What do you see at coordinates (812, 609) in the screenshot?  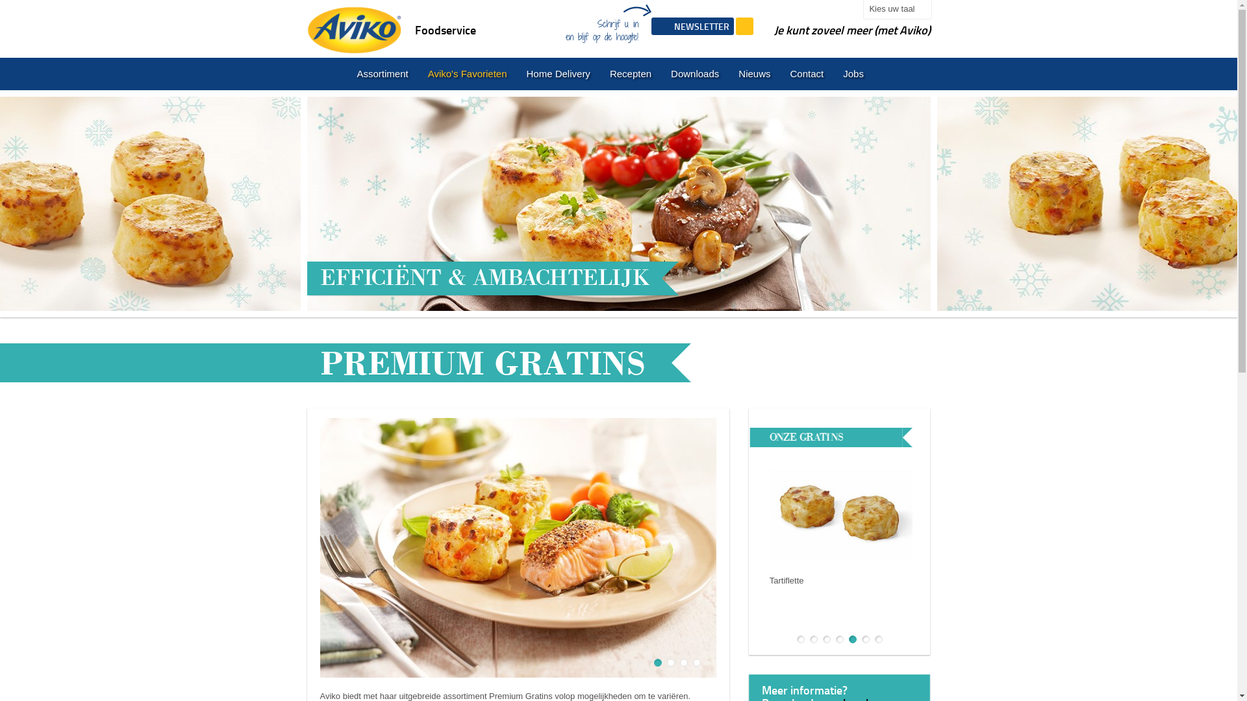 I see `Bekijk product` at bounding box center [812, 609].